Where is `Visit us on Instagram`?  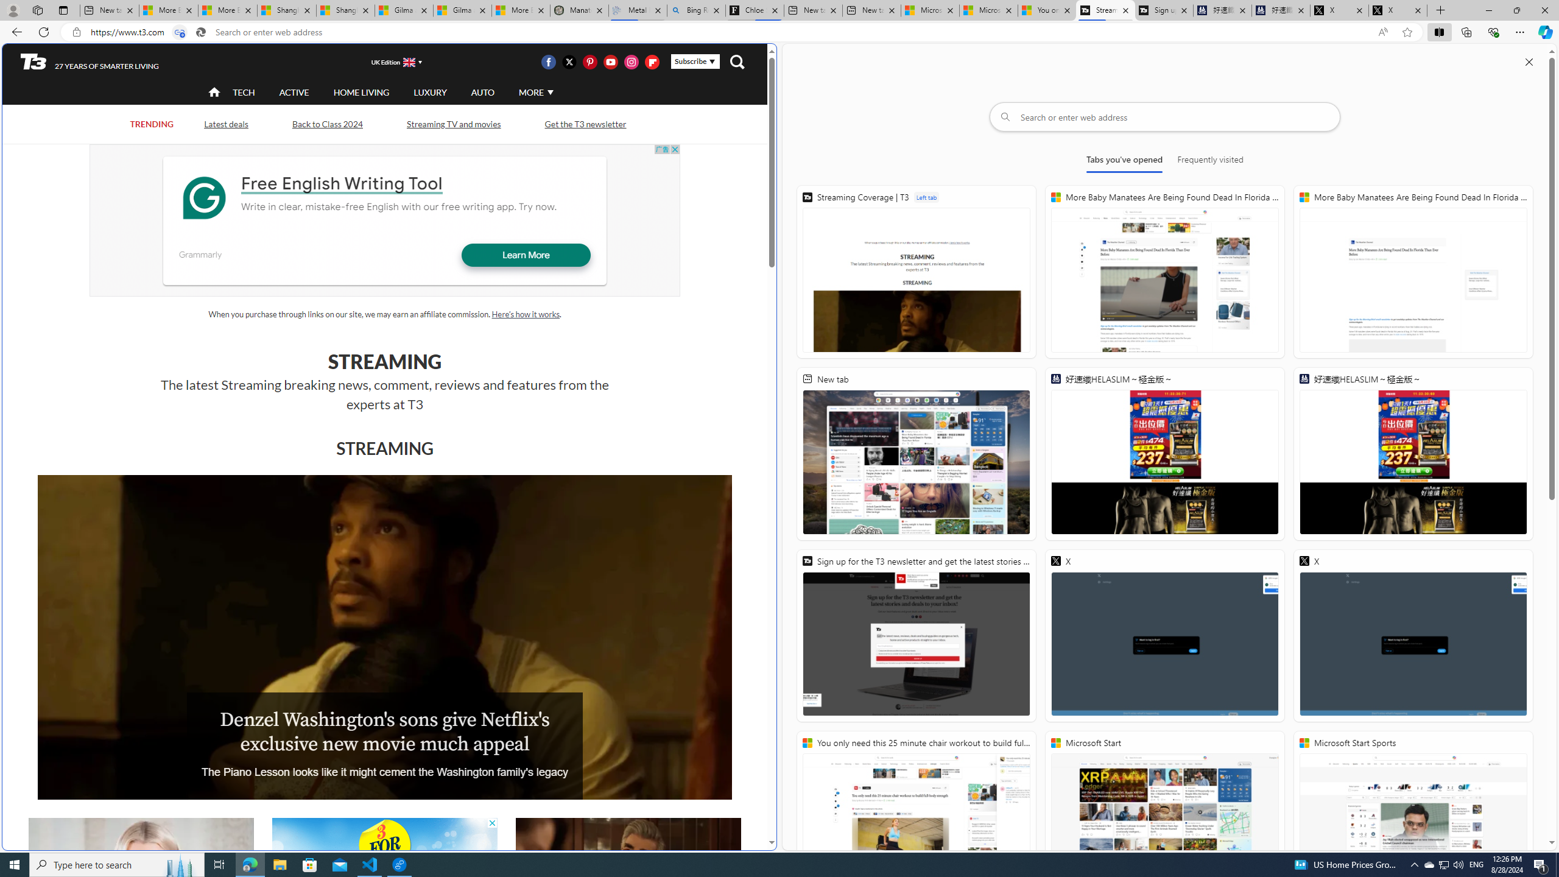
Visit us on Instagram is located at coordinates (631, 62).